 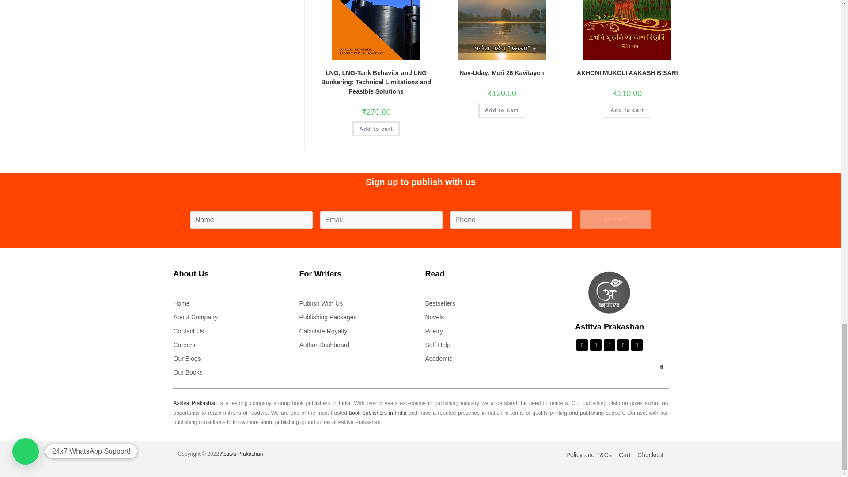 What do you see at coordinates (659, 368) in the screenshot?
I see `Search` at bounding box center [659, 368].